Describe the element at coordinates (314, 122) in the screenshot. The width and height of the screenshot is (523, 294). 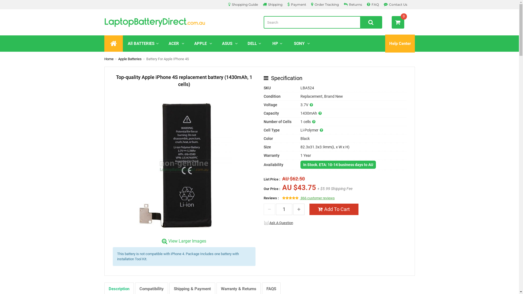
I see `Number of Cells explained` at that location.